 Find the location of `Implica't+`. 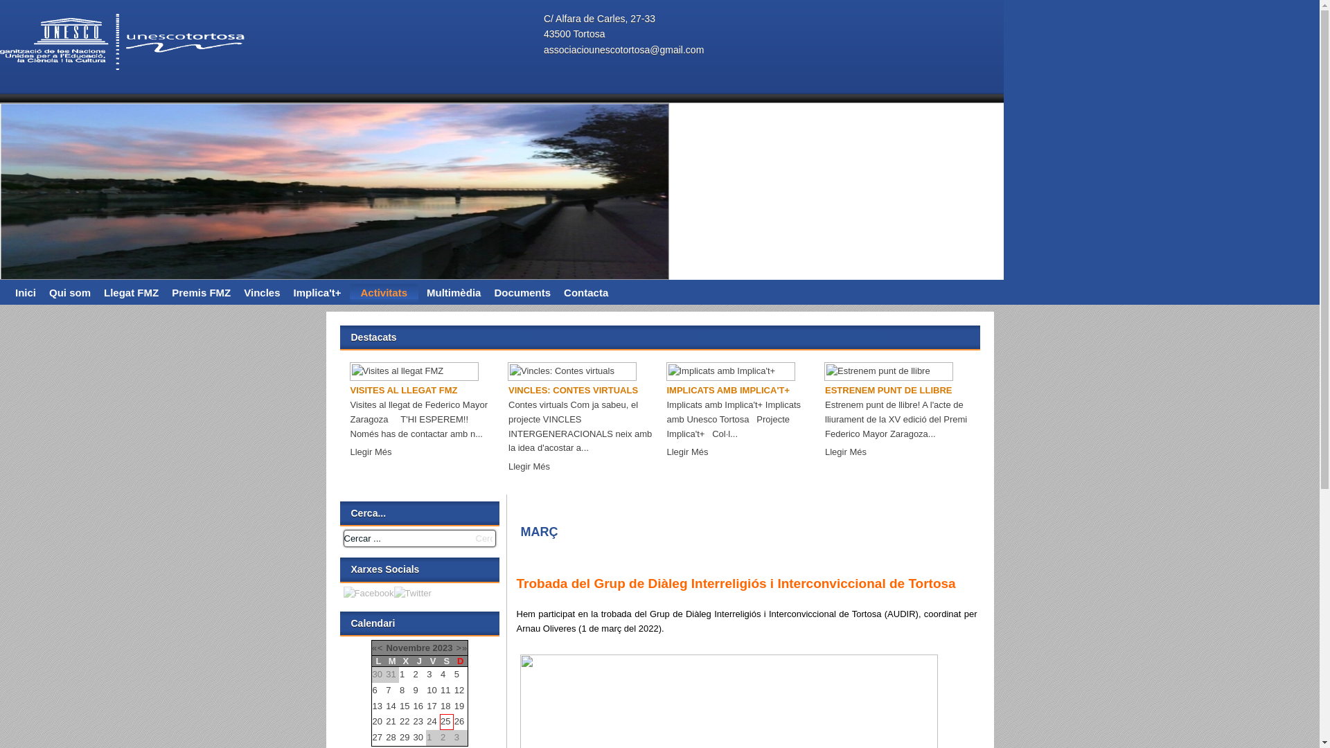

Implica't+ is located at coordinates (317, 293).